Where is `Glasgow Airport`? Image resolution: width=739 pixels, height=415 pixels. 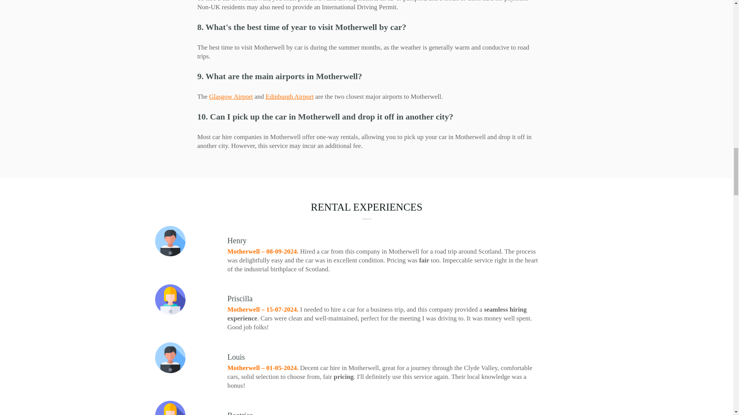 Glasgow Airport is located at coordinates (231, 96).